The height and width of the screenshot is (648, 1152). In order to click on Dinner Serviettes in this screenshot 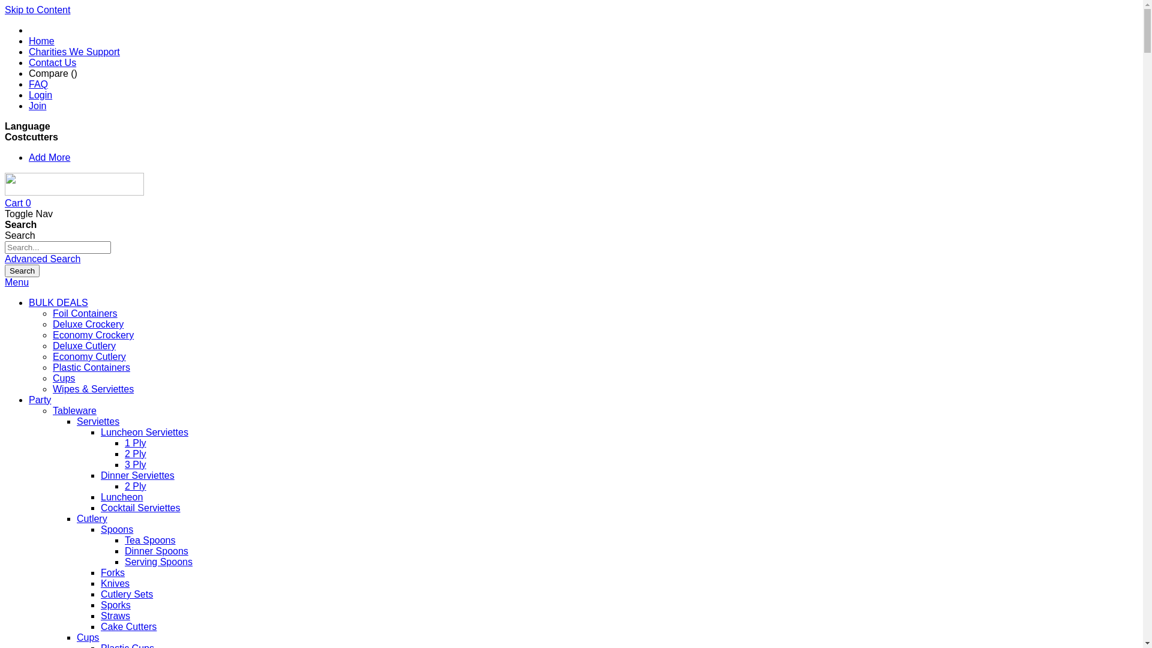, I will do `click(138, 475)`.